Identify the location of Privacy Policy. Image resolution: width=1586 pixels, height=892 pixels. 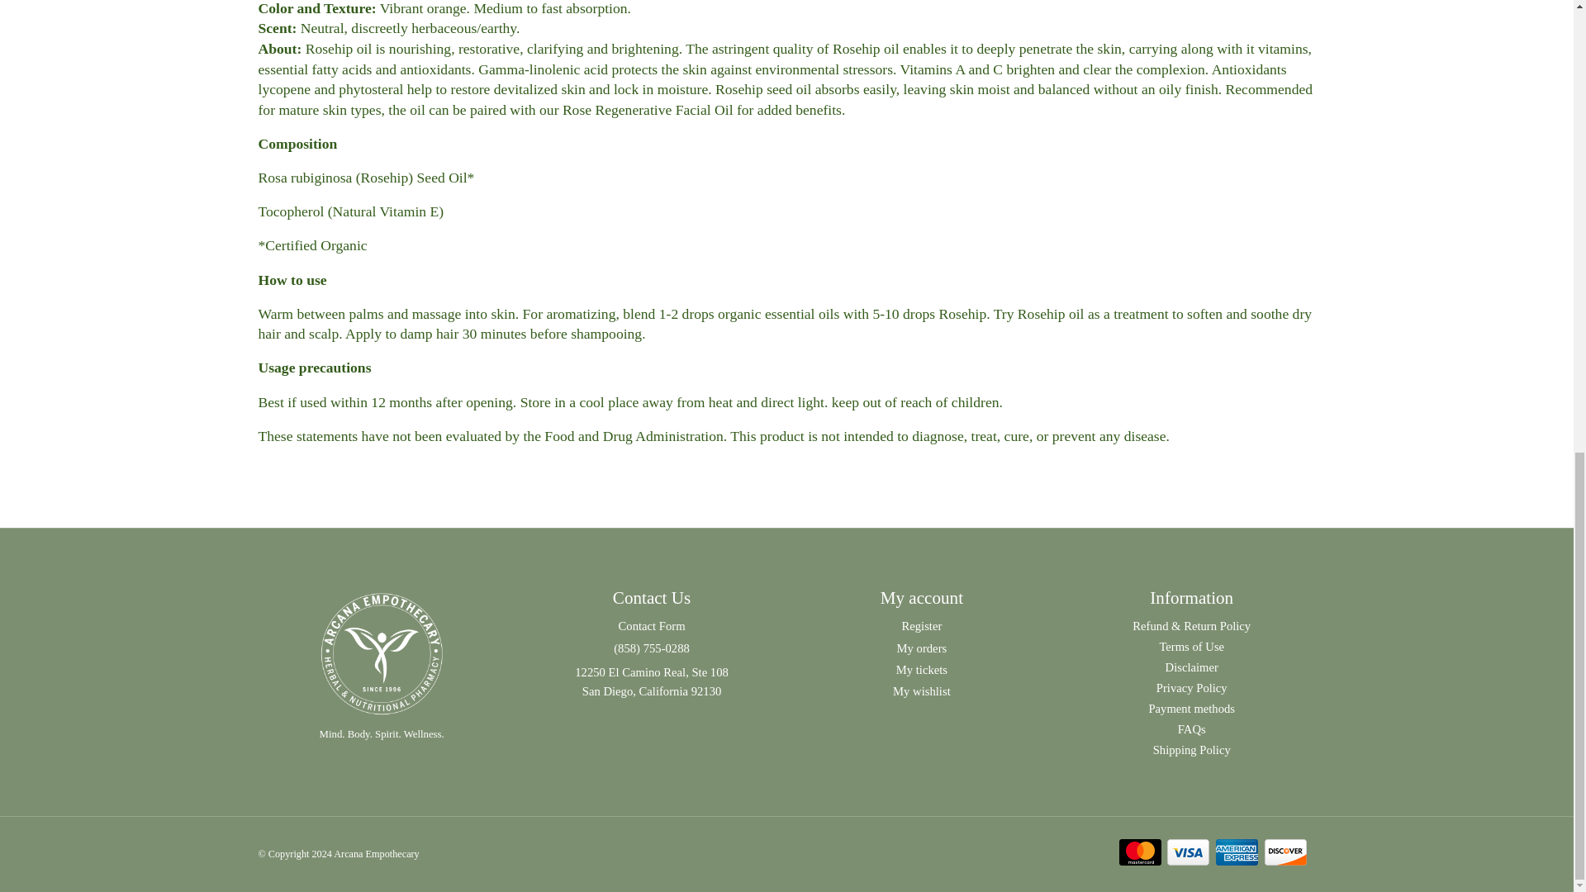
(1191, 689).